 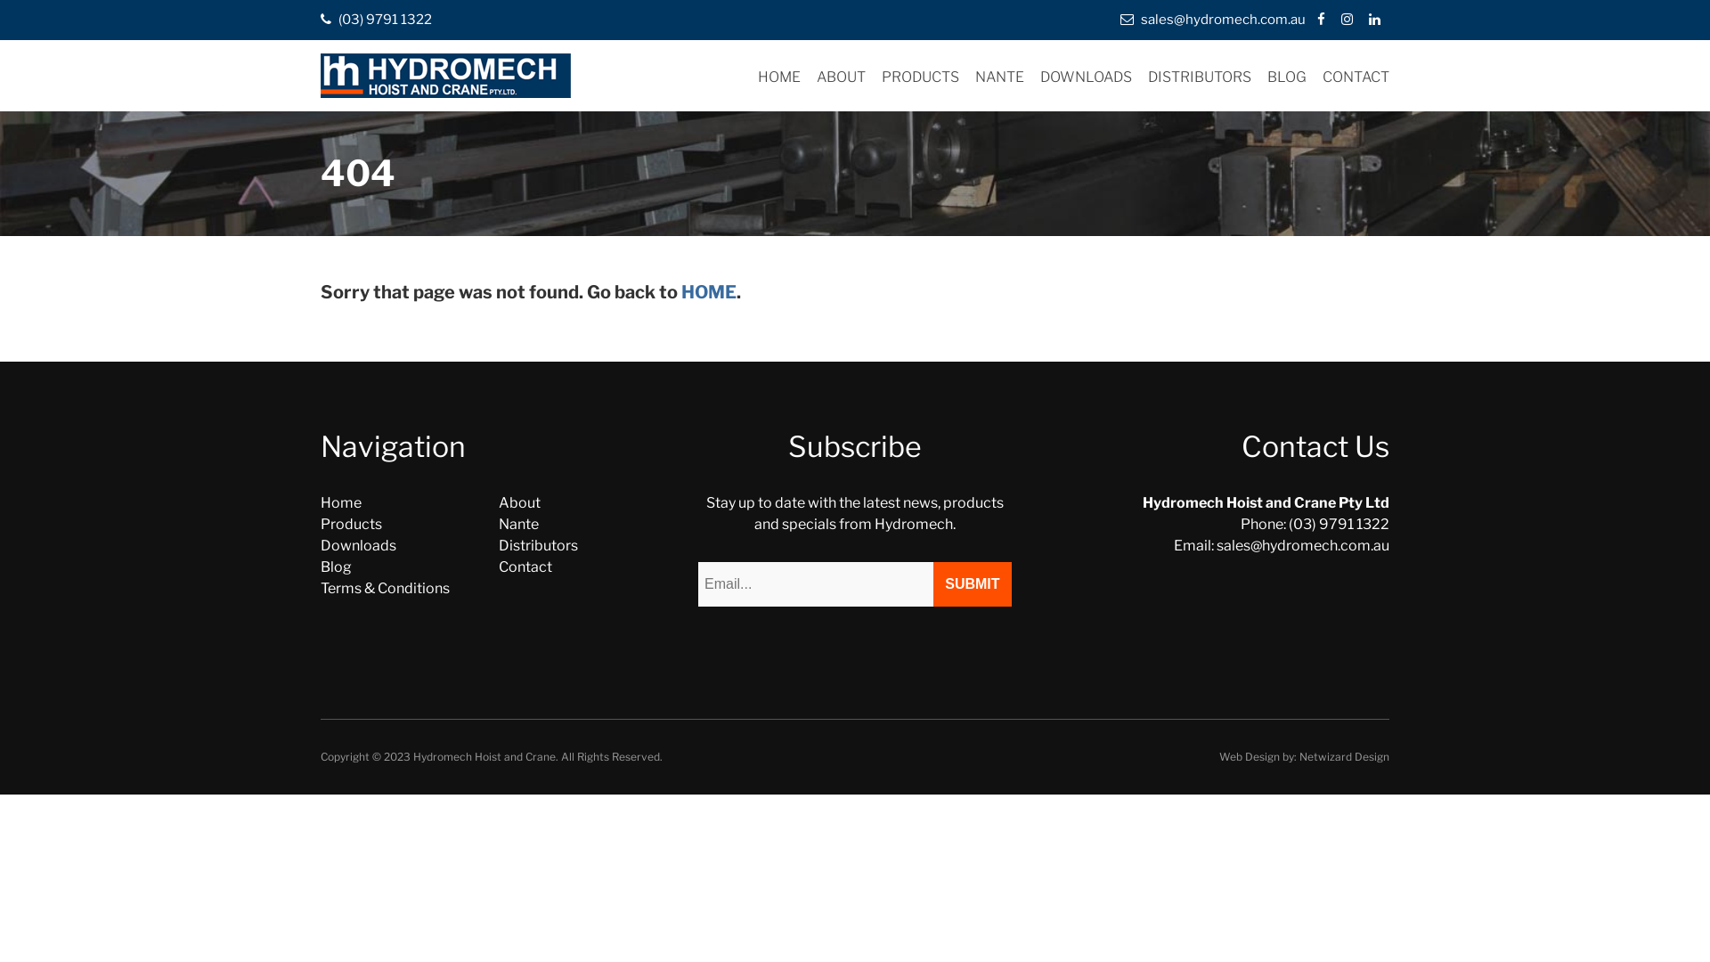 I want to click on Distributors, so click(x=538, y=545).